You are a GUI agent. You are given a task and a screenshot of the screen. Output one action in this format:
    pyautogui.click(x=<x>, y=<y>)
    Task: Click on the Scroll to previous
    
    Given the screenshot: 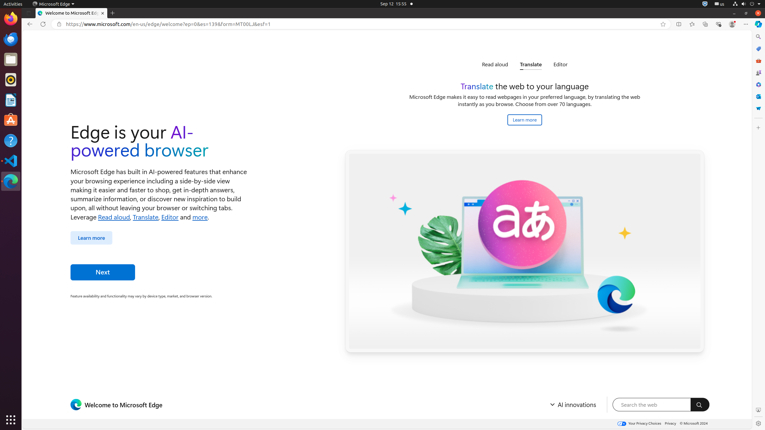 What is the action you would take?
    pyautogui.click(x=463, y=64)
    